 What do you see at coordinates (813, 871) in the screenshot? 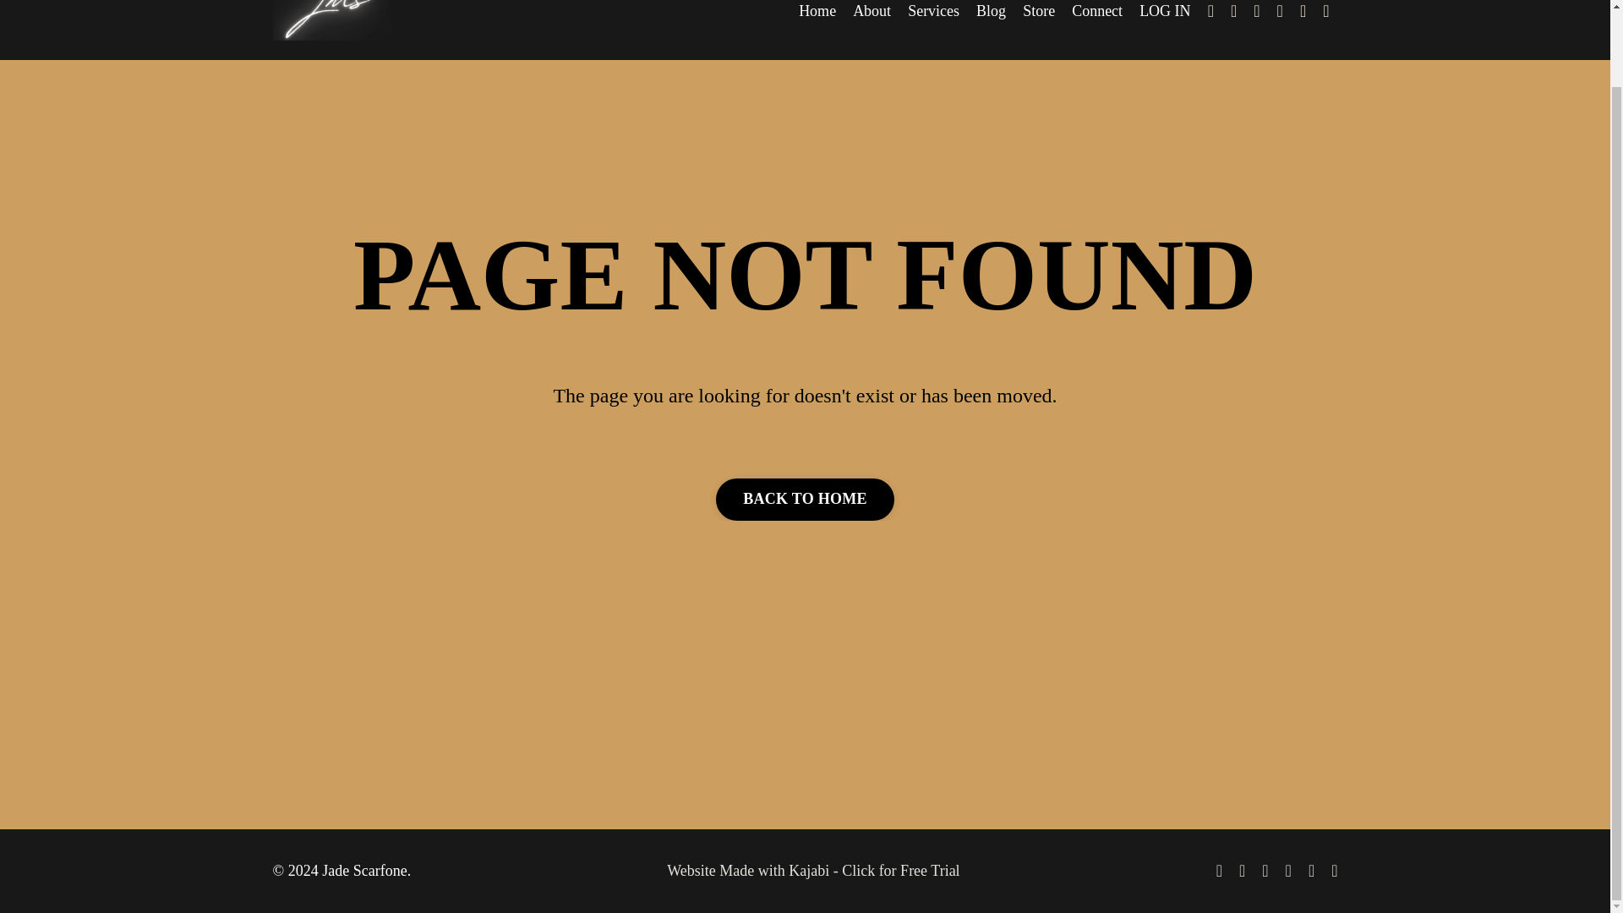
I see `Website Made with Kajabi - Click for Free Trial` at bounding box center [813, 871].